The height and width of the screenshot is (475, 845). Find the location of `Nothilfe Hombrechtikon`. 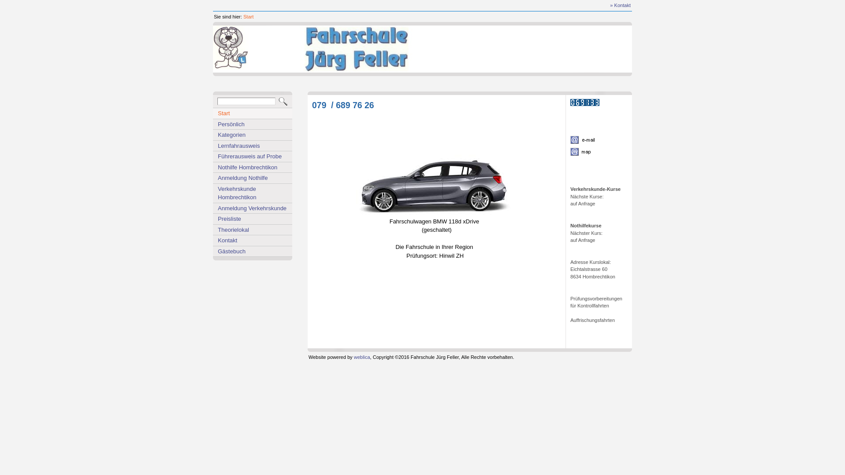

Nothilfe Hombrechtikon is located at coordinates (253, 168).